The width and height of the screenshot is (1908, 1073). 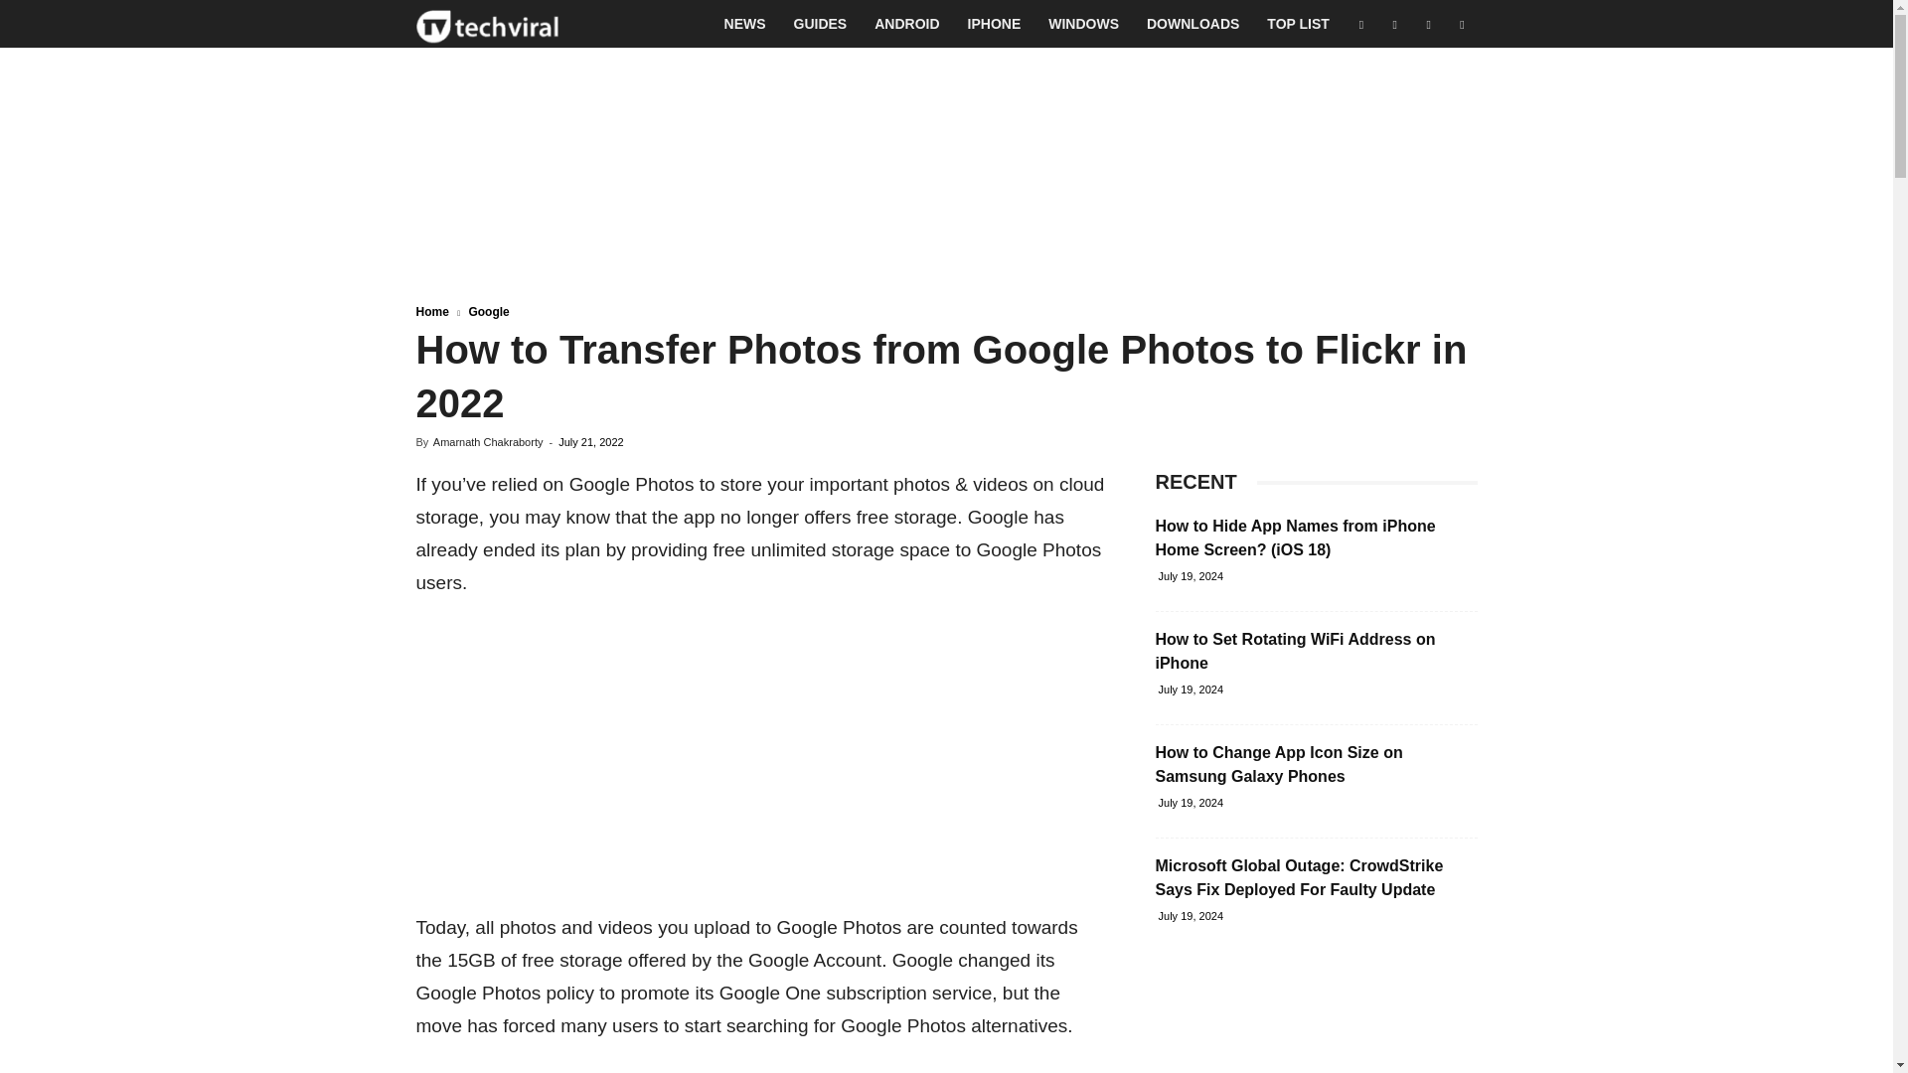 I want to click on ANDROID, so click(x=906, y=24).